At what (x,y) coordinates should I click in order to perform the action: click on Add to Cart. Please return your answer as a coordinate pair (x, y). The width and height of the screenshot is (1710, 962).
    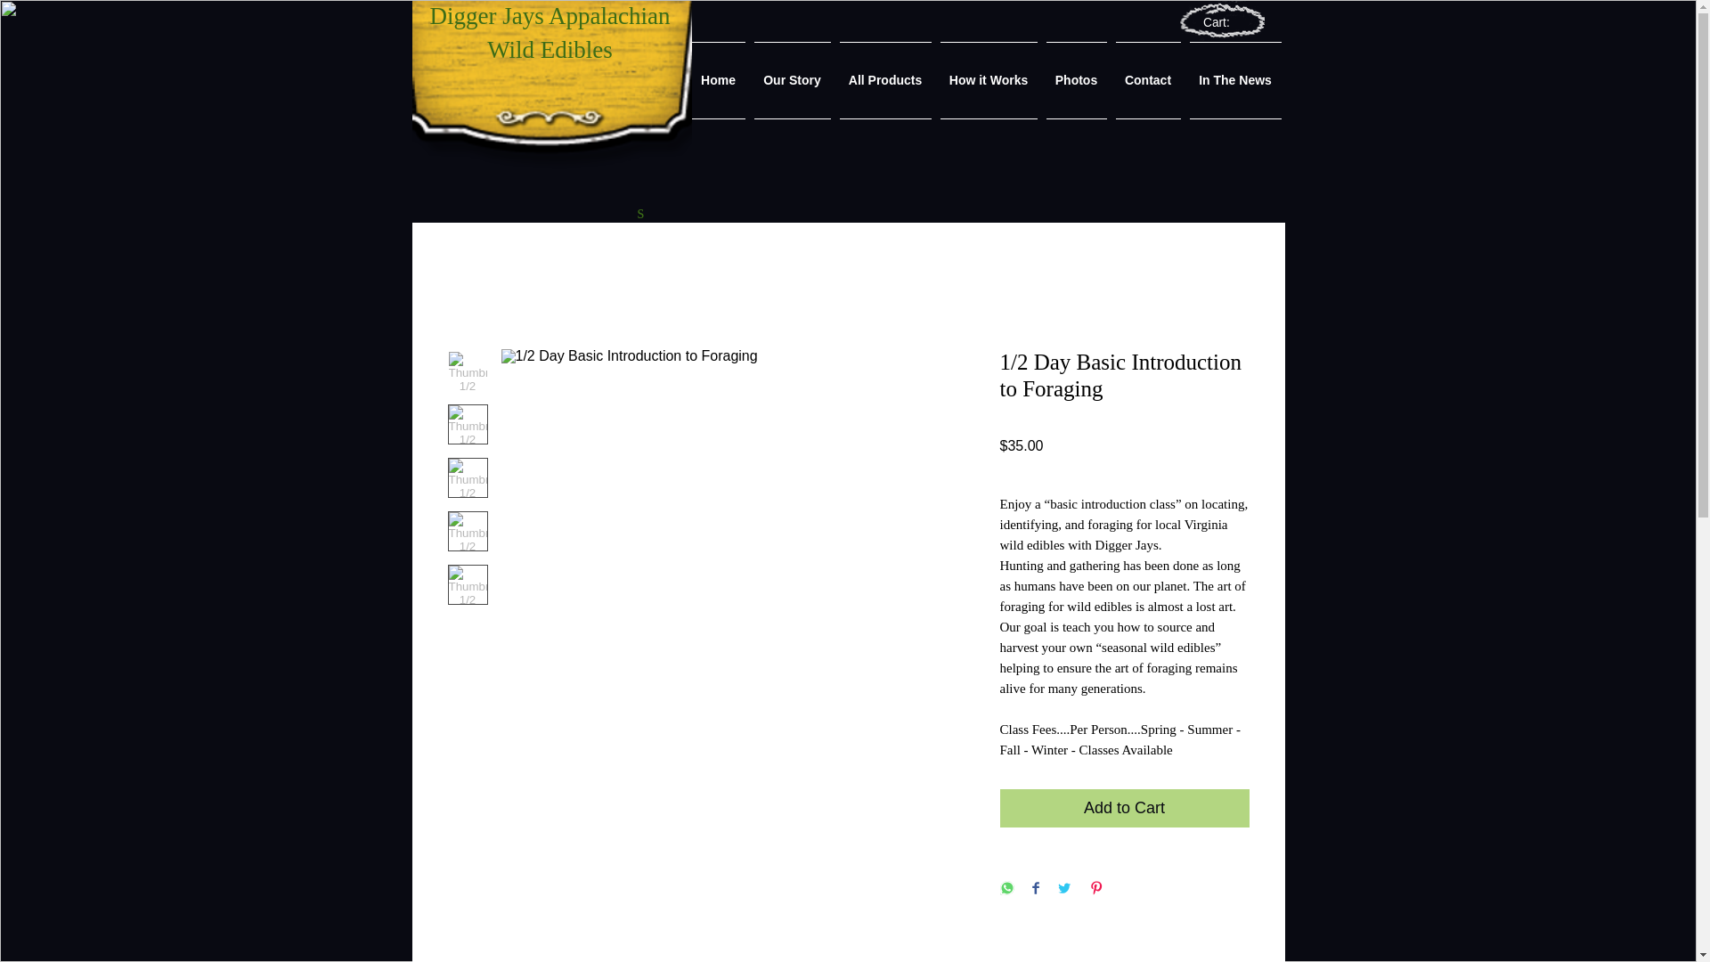
    Looking at the image, I should click on (1123, 807).